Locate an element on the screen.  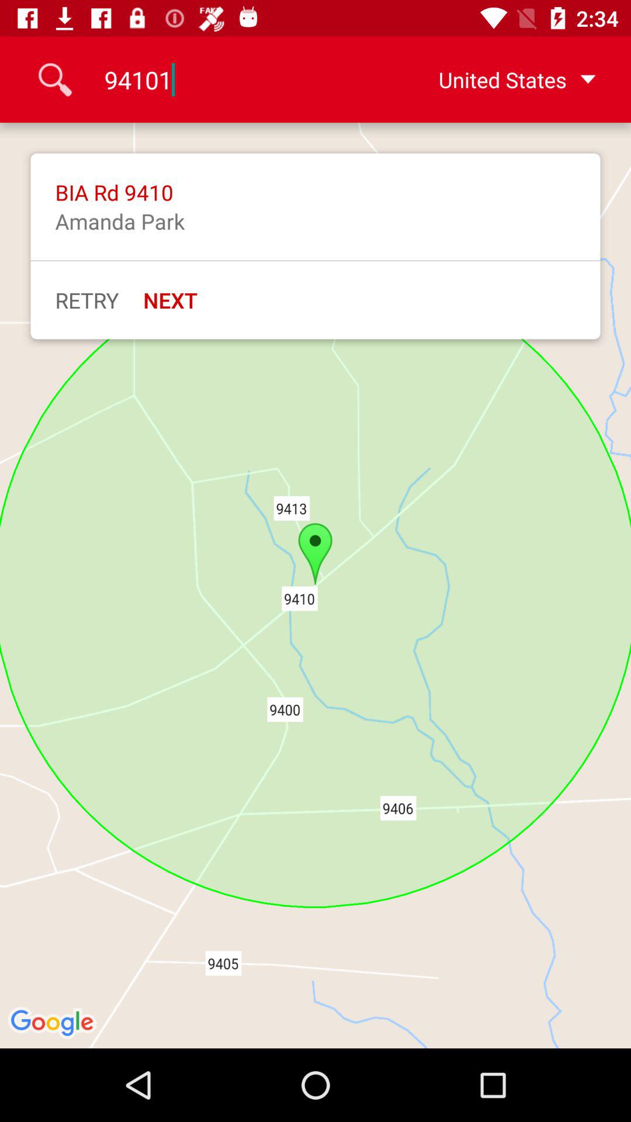
turn off item to the left of united states icon is located at coordinates (238, 79).